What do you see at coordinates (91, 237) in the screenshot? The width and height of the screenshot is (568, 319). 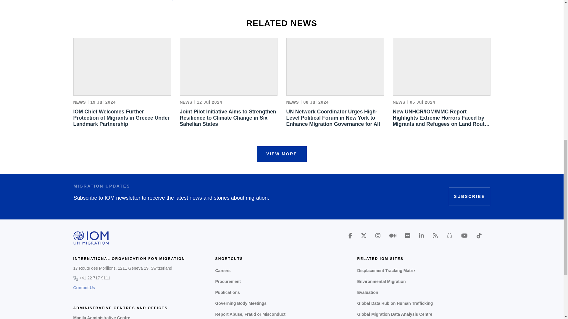 I see `Home` at bounding box center [91, 237].